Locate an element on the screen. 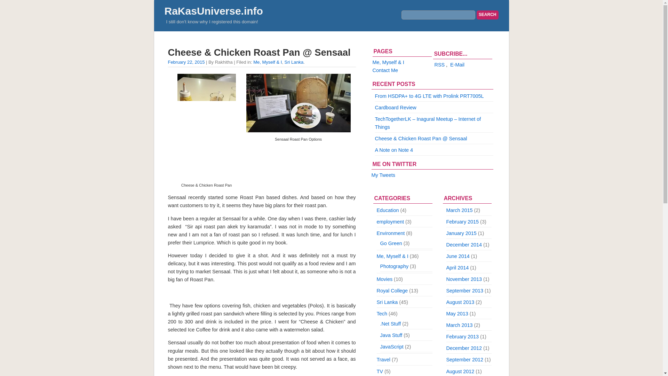  Search is located at coordinates (487, 15).